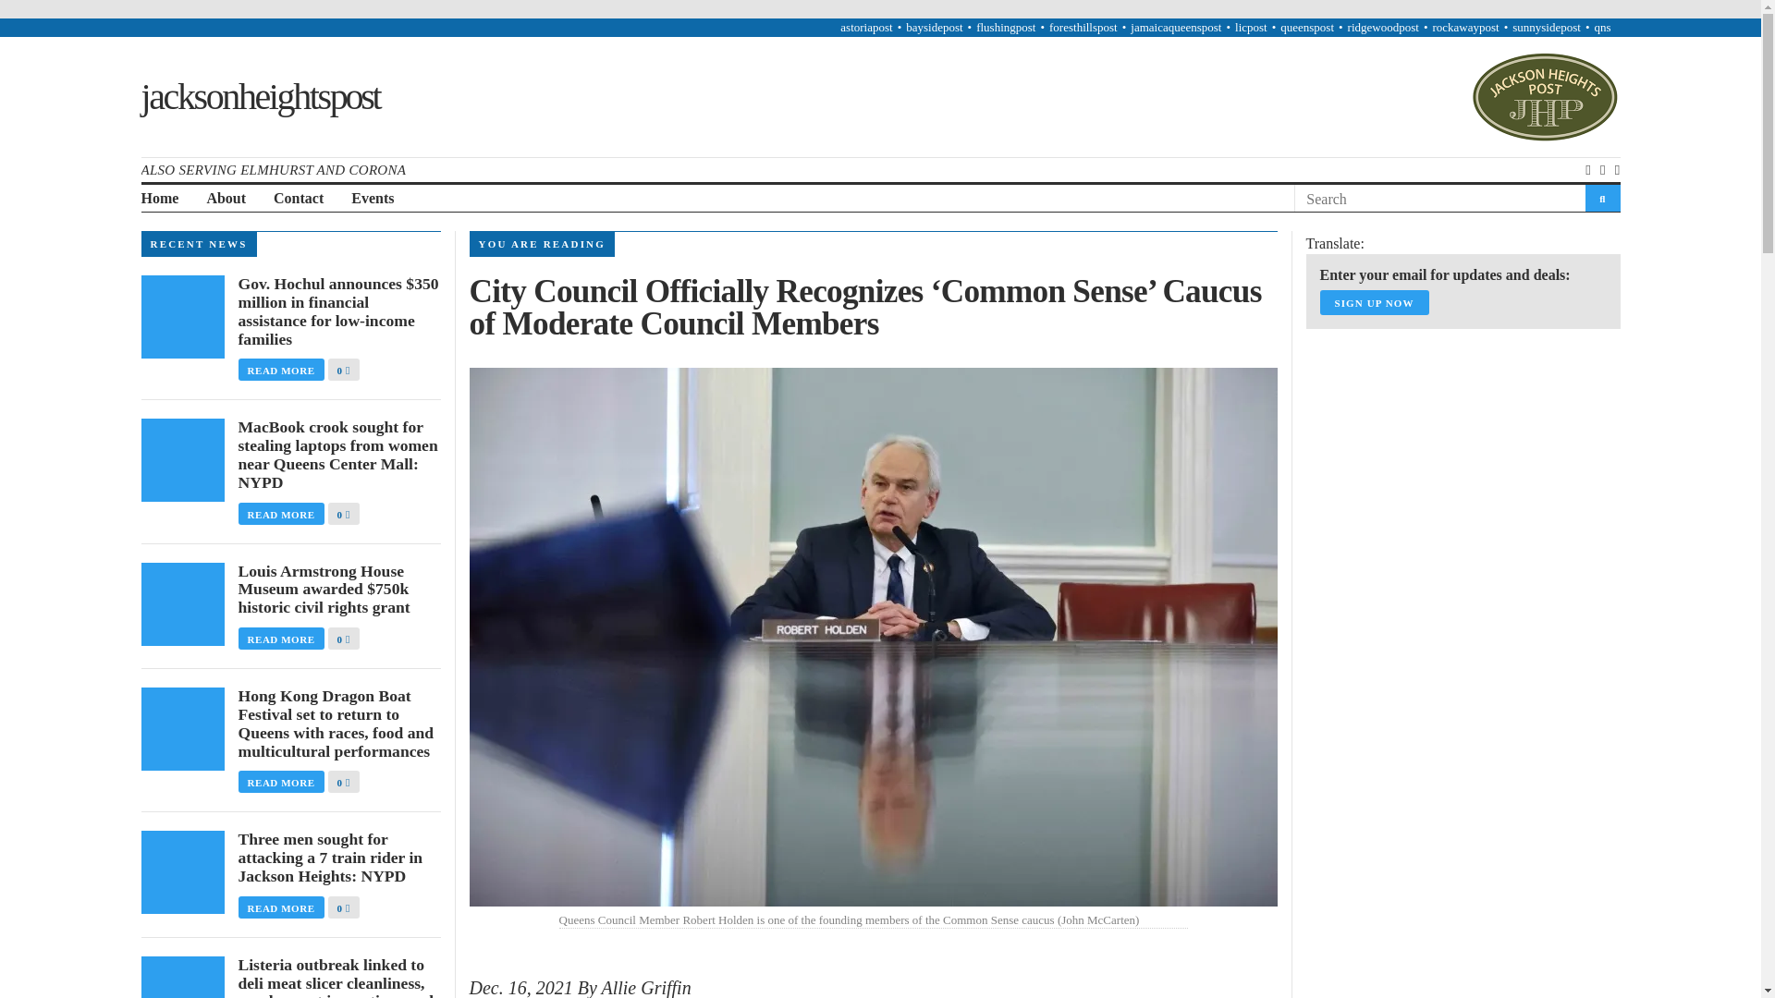 This screenshot has height=998, width=1775. Describe the element at coordinates (1006, 26) in the screenshot. I see `flushingpost` at that location.